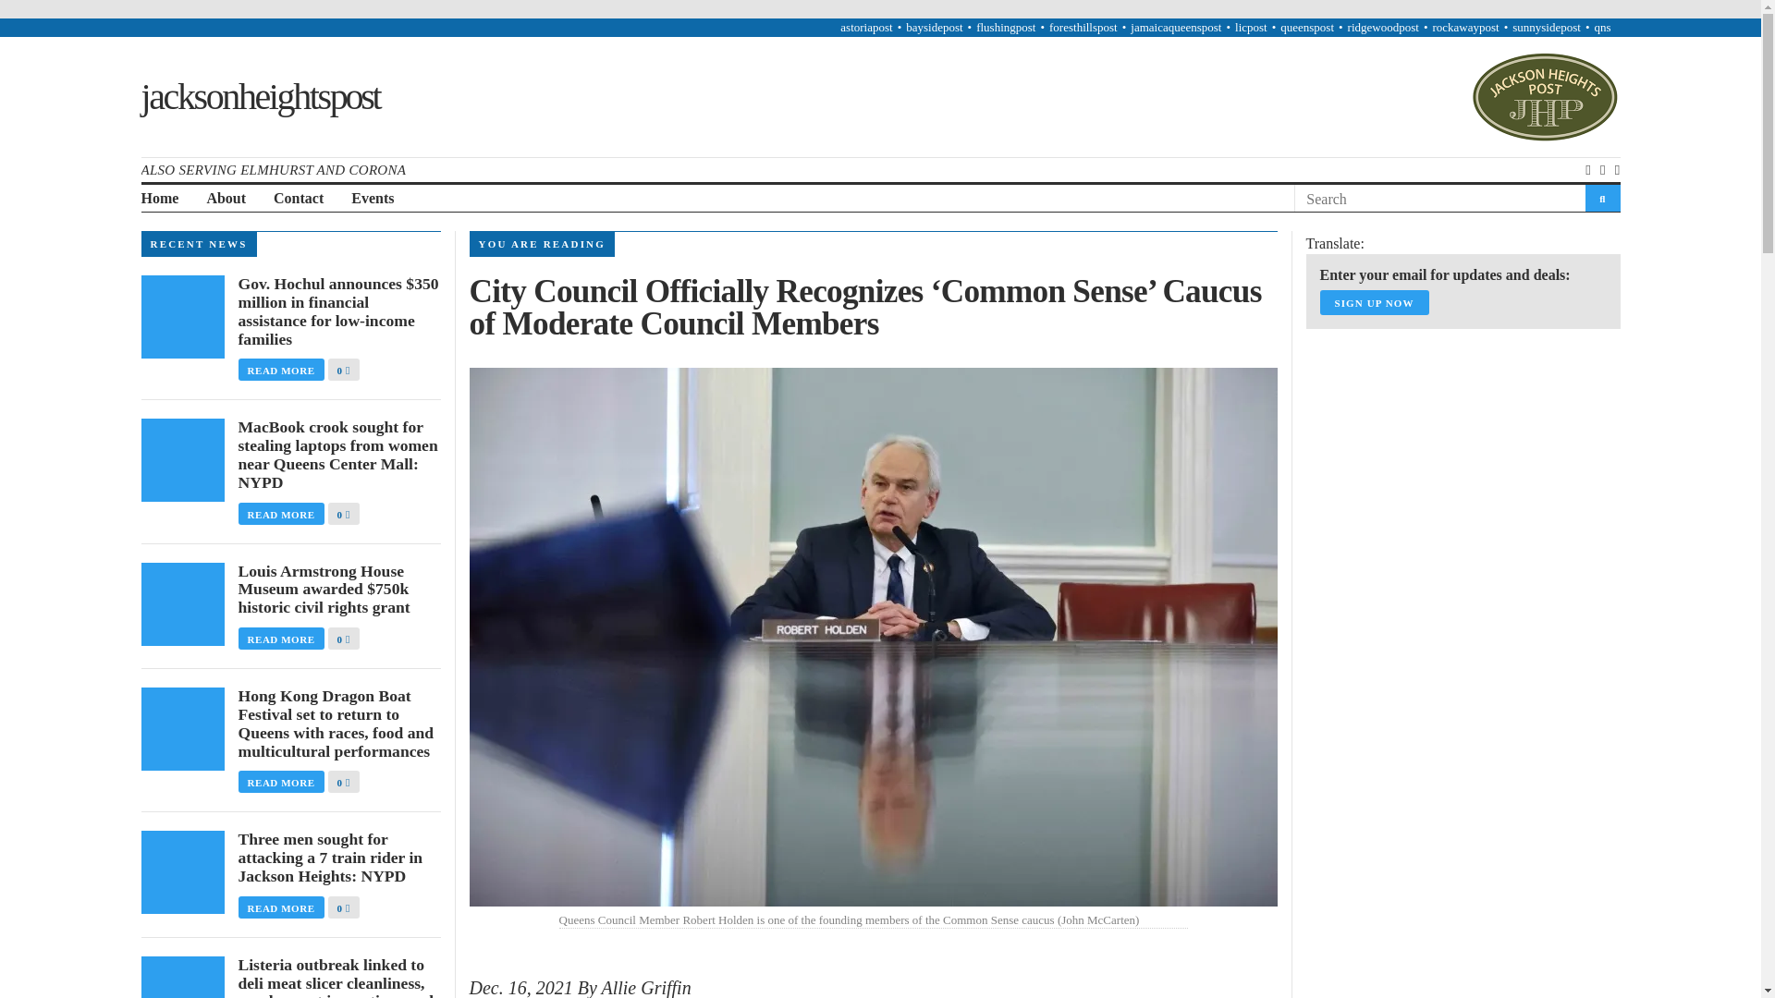 This screenshot has height=998, width=1775. Describe the element at coordinates (1006, 26) in the screenshot. I see `flushingpost` at that location.